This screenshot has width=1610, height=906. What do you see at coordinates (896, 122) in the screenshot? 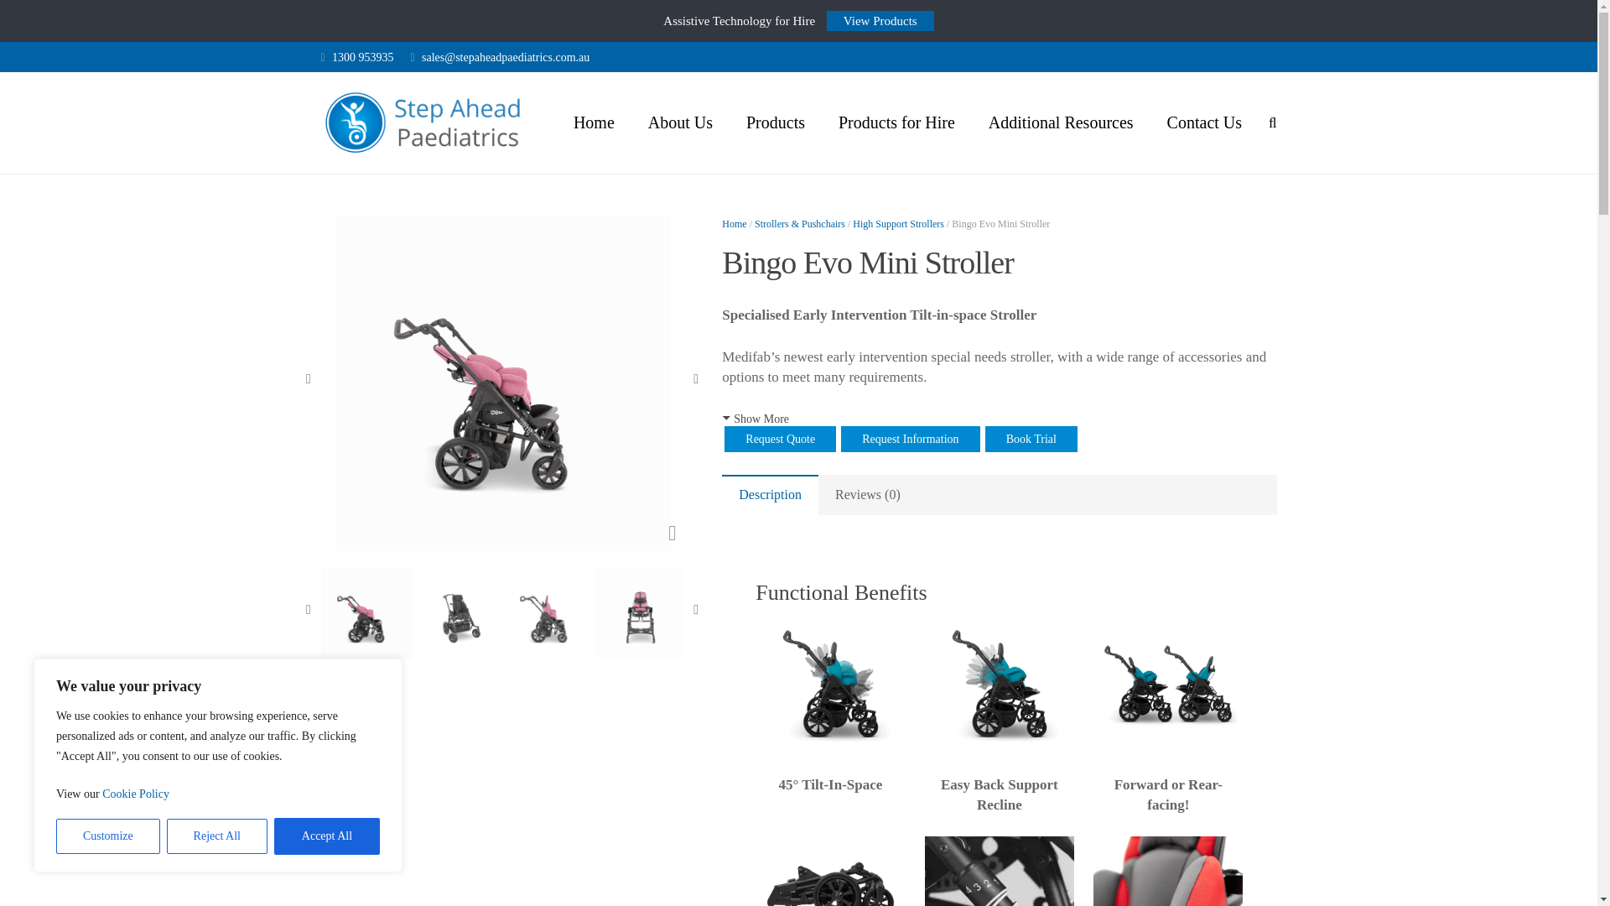
I see `Products for Hire` at bounding box center [896, 122].